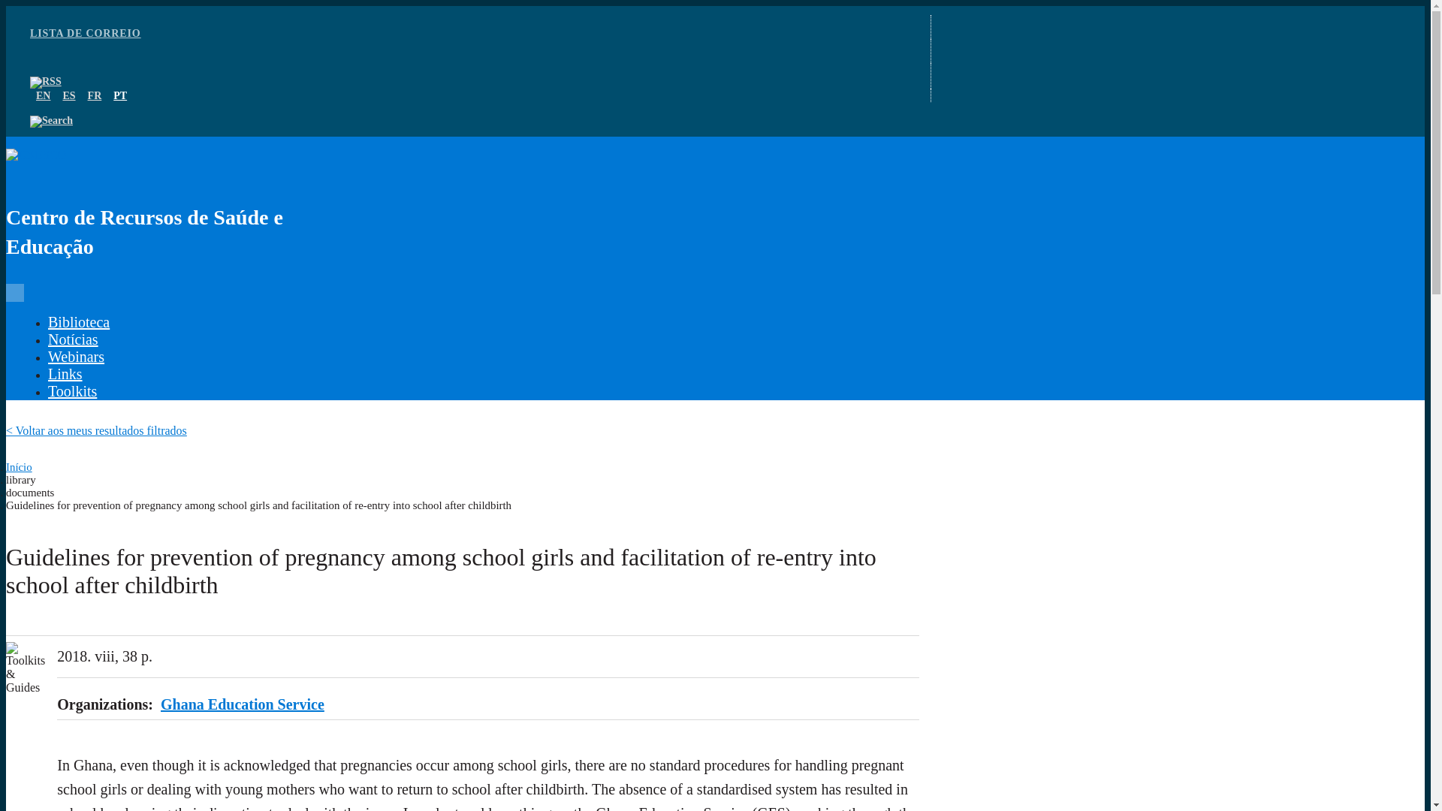 Image resolution: width=1442 pixels, height=811 pixels. I want to click on PT, so click(120, 95).